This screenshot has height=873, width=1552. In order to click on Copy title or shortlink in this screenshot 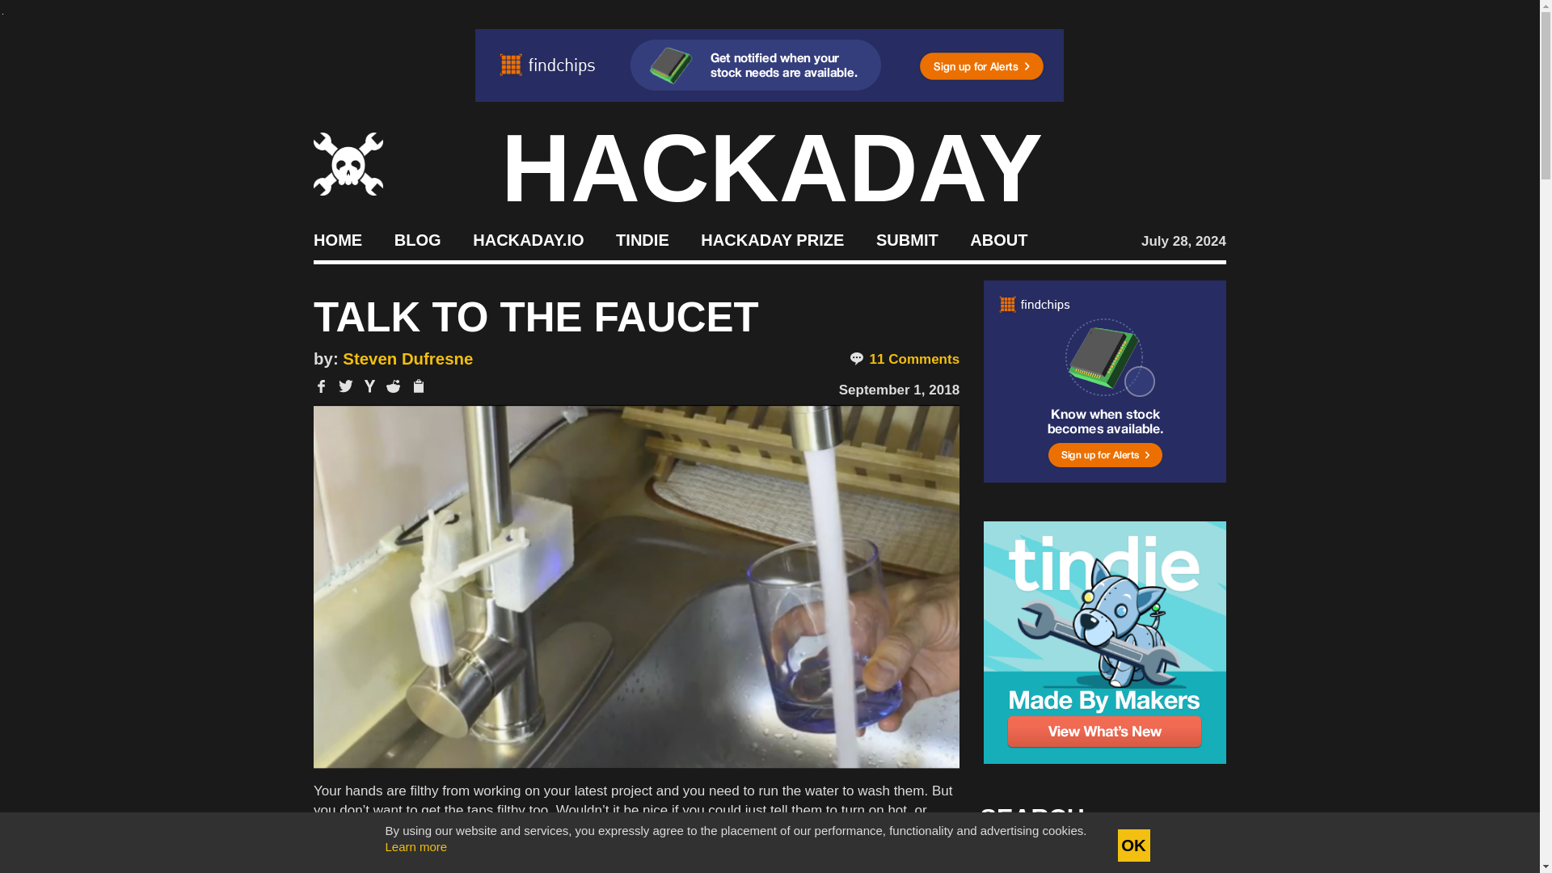, I will do `click(417, 386)`.